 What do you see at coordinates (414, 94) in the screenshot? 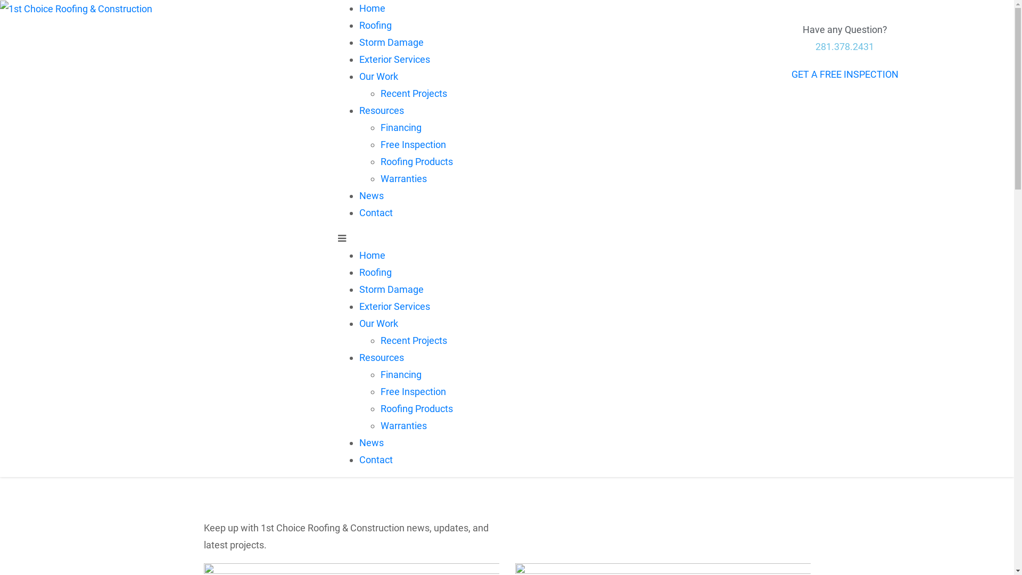
I see `Recent Projects` at bounding box center [414, 94].